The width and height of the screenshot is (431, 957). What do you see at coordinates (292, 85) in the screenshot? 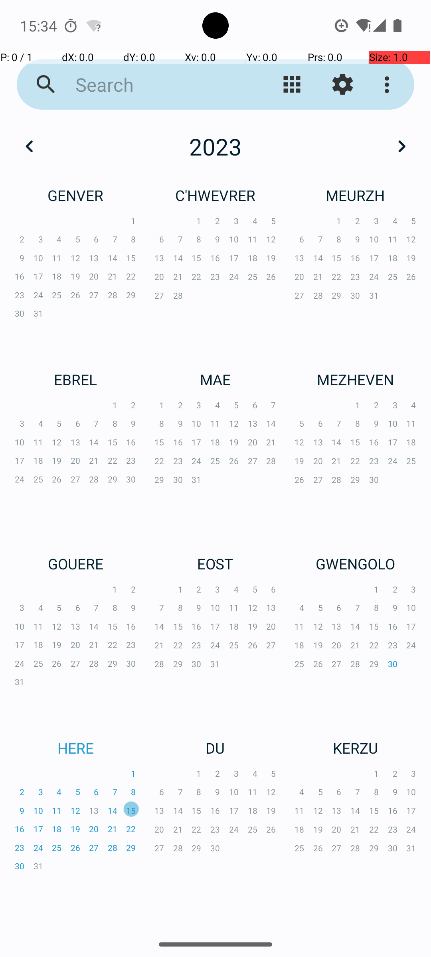
I see `Kemmañ ar gwel` at bounding box center [292, 85].